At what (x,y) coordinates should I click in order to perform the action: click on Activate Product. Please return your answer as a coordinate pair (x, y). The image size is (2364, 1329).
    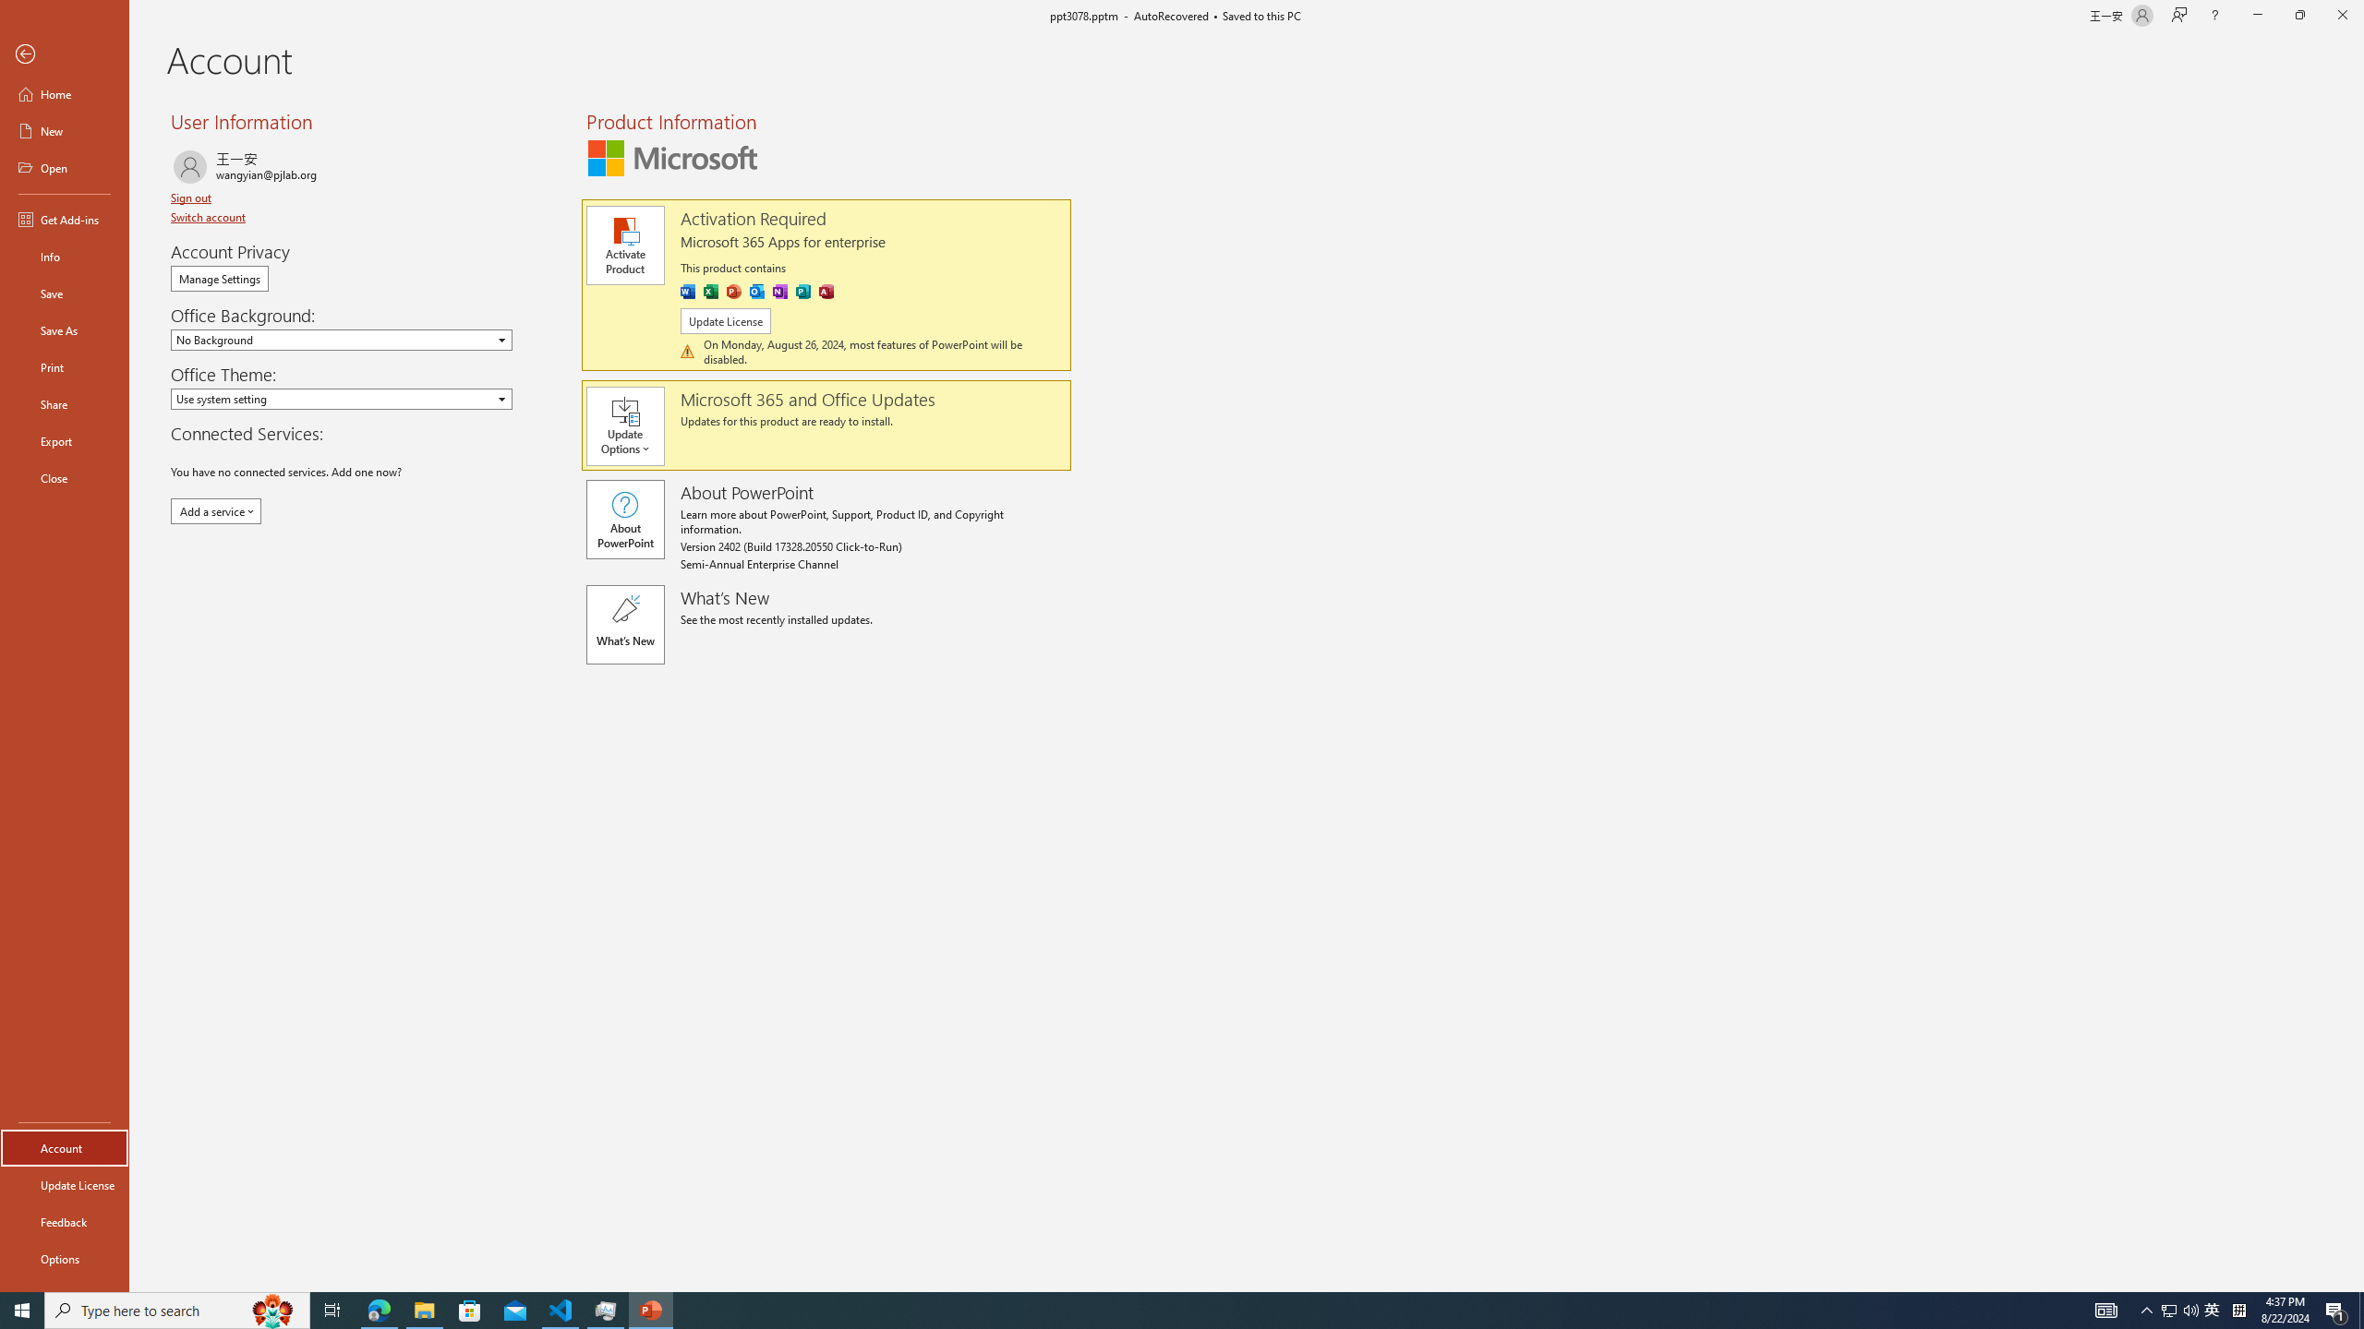
    Looking at the image, I should click on (624, 245).